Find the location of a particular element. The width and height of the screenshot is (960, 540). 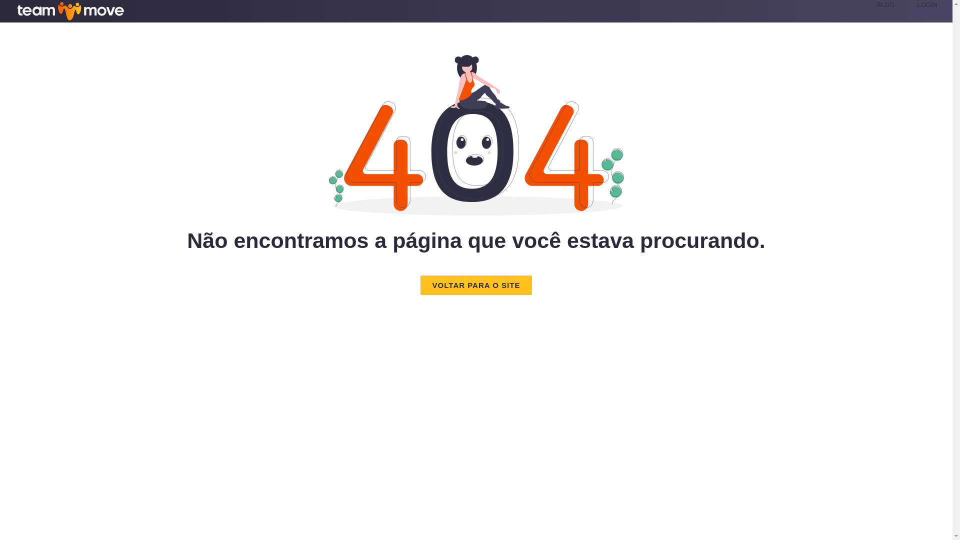

VOLTAR PARA O SITE is located at coordinates (476, 285).